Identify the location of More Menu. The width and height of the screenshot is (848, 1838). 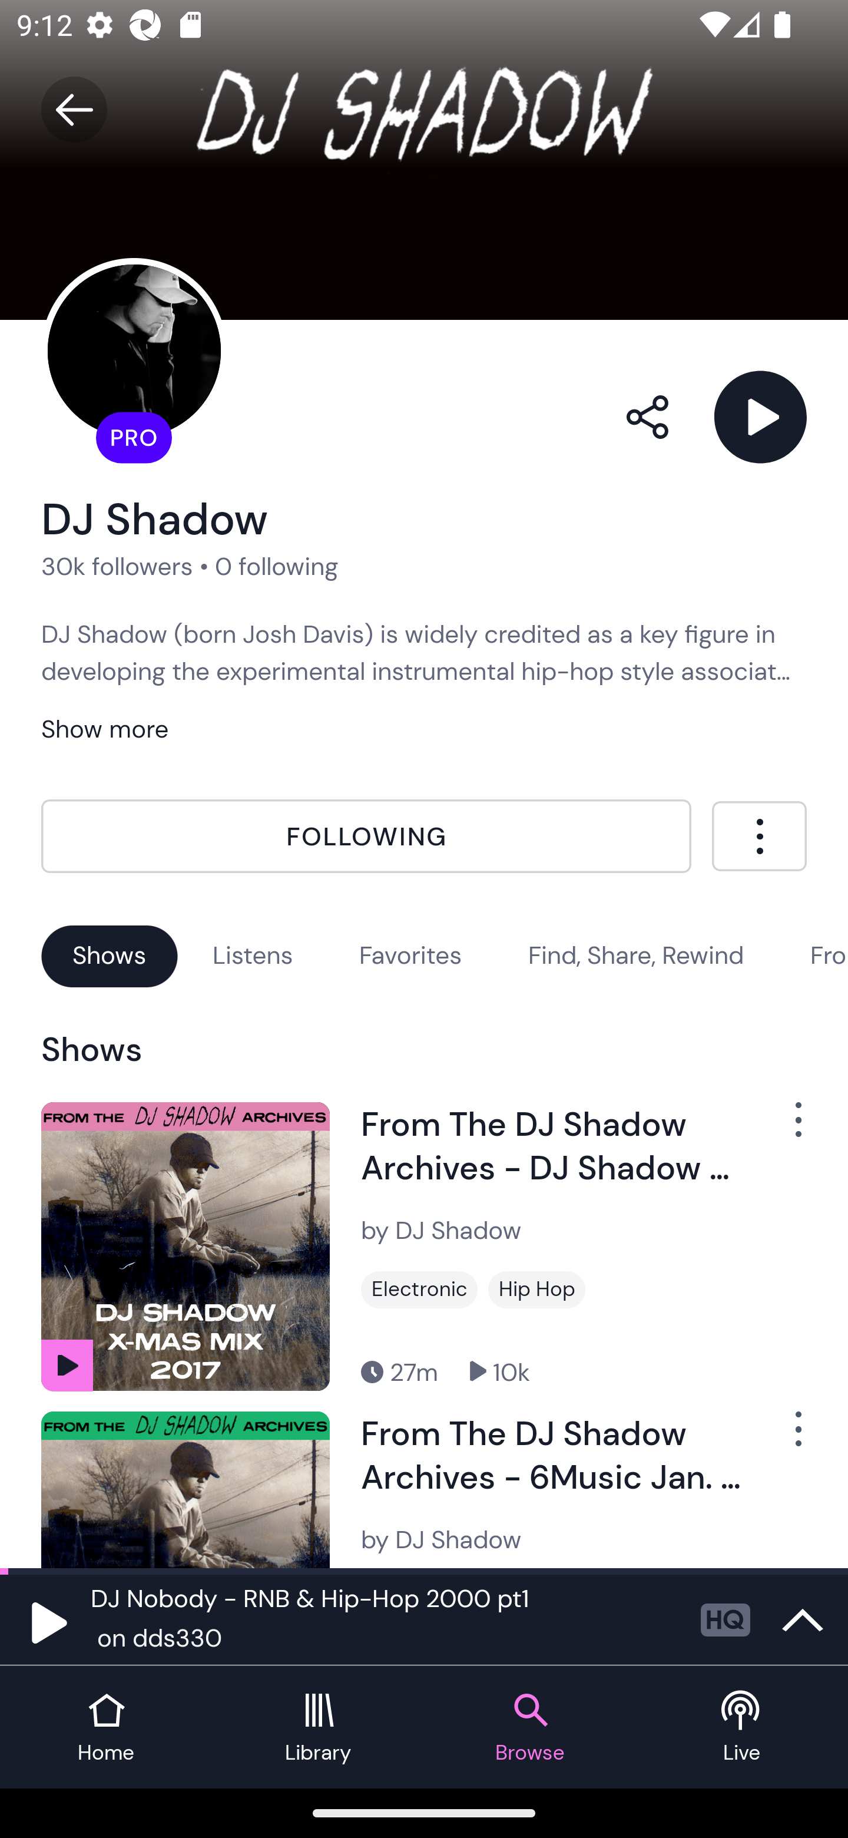
(759, 836).